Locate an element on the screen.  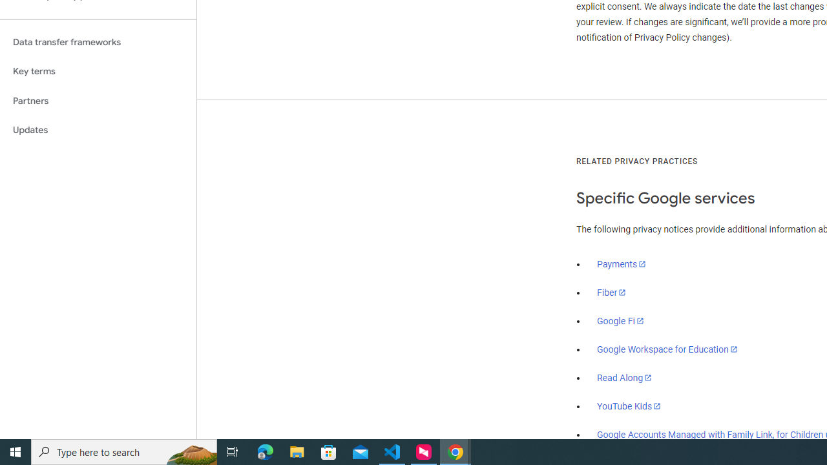
Partners is located at coordinates (98, 101).